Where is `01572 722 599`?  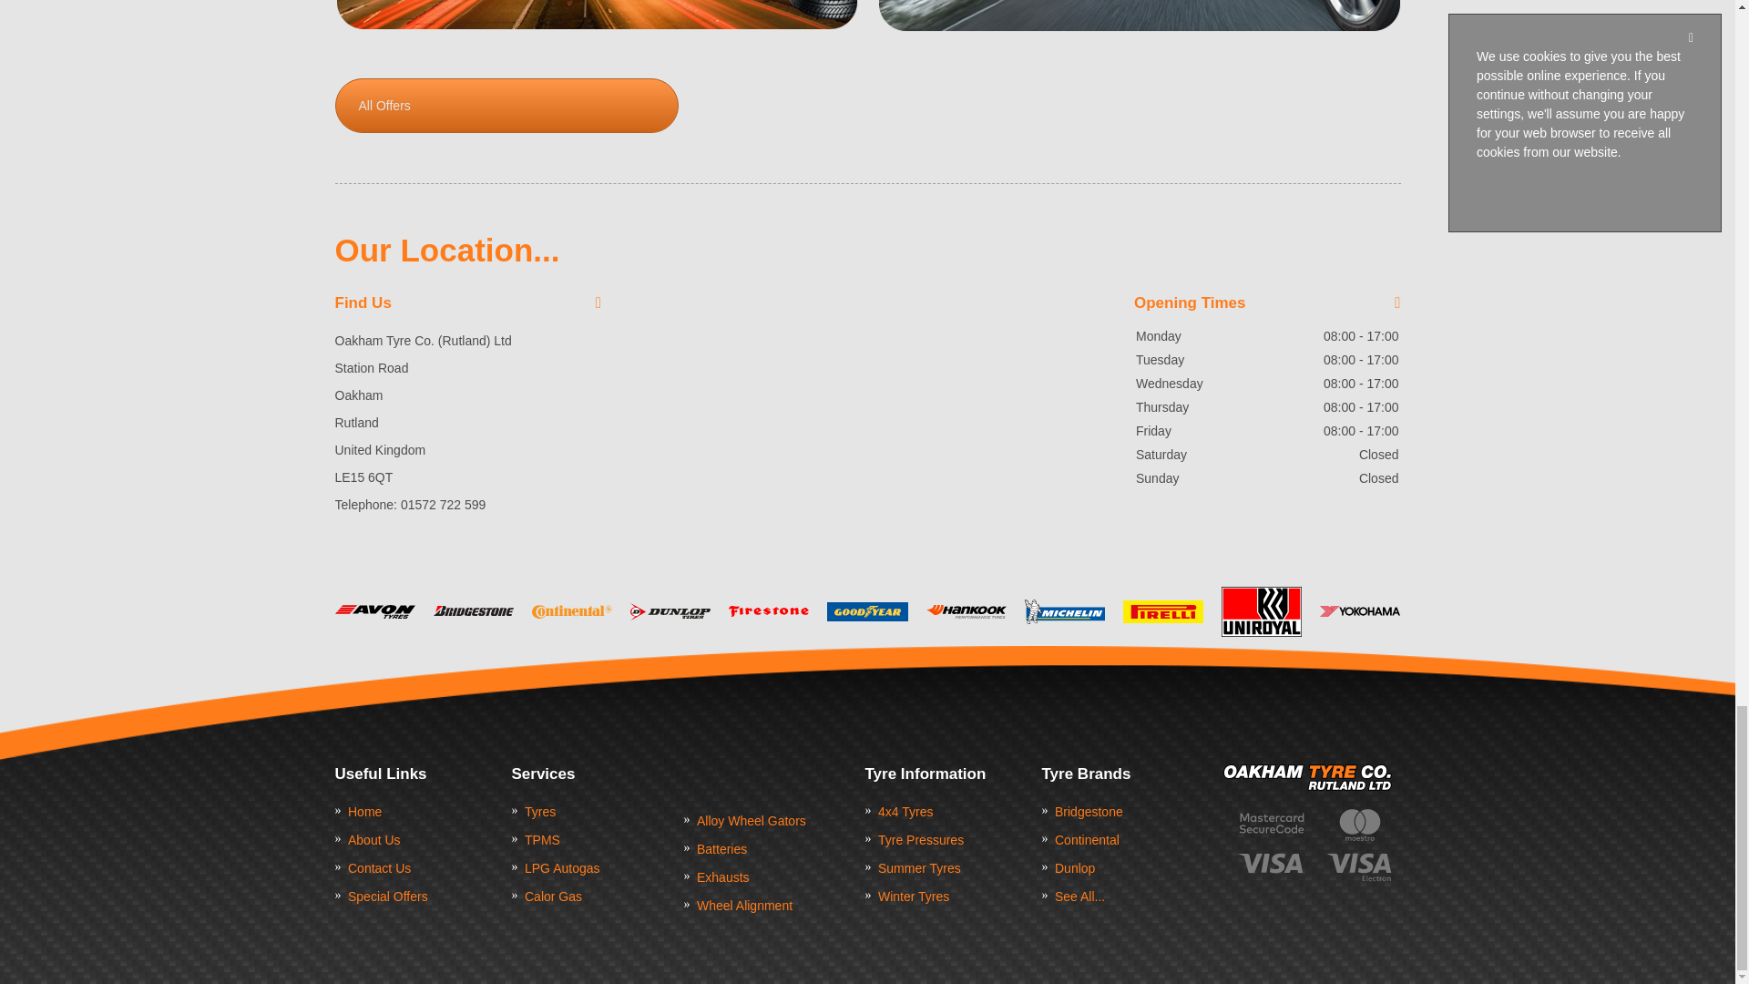 01572 722 599 is located at coordinates (443, 505).